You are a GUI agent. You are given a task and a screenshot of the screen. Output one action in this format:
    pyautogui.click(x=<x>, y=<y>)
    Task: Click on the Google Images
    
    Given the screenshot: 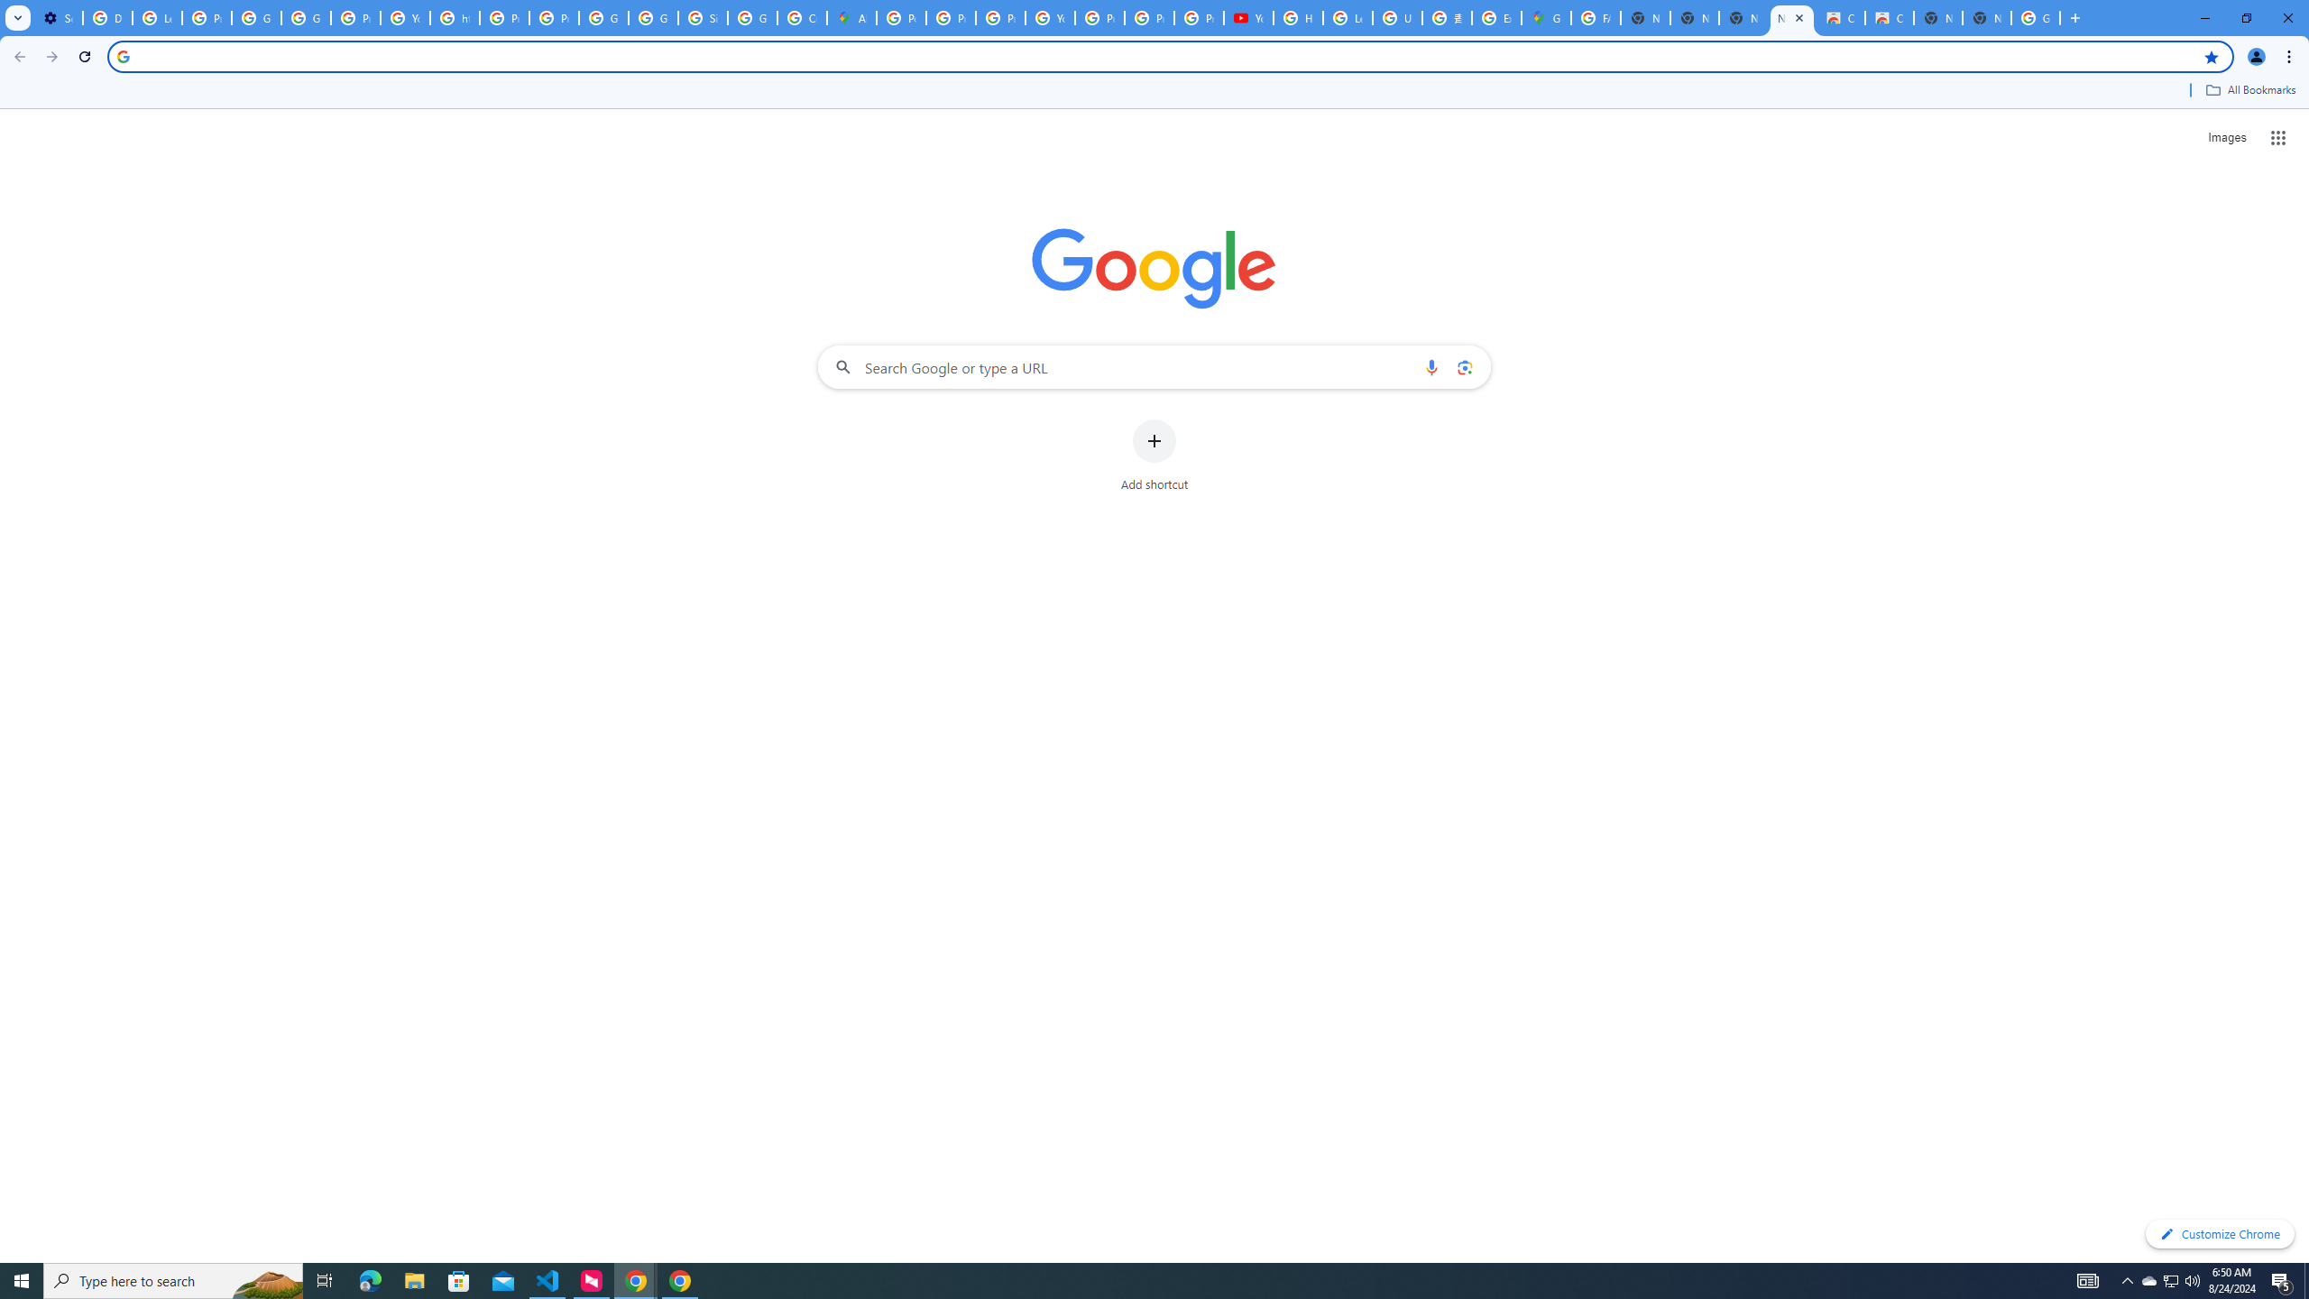 What is the action you would take?
    pyautogui.click(x=2037, y=18)
    